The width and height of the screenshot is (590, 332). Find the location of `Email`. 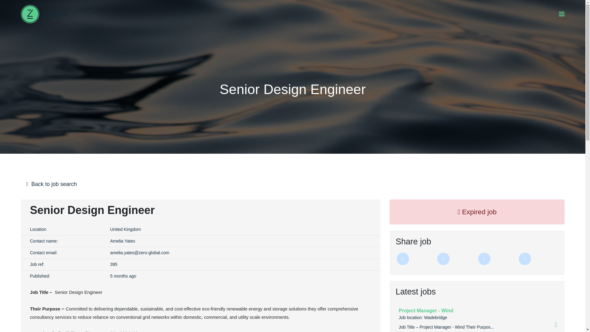

Email is located at coordinates (484, 259).